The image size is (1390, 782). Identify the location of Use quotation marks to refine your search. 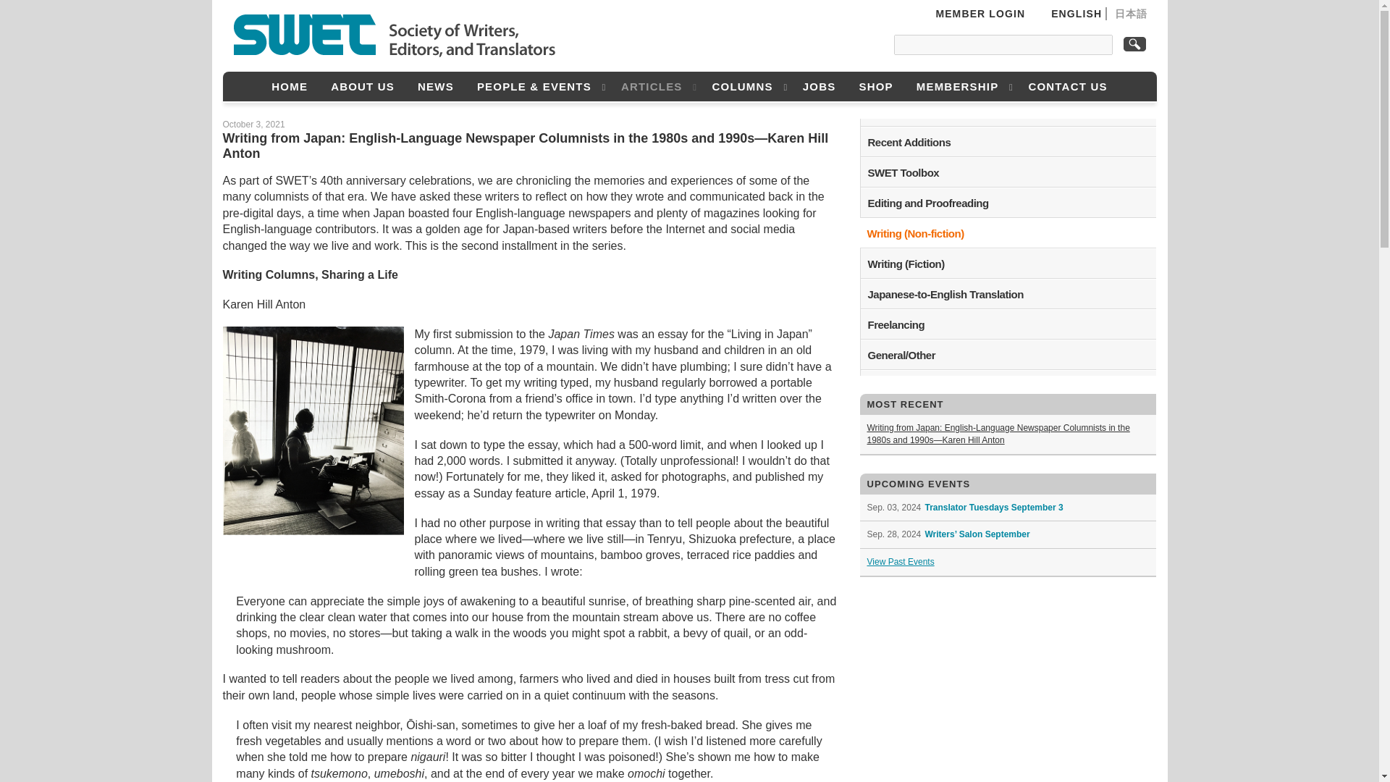
(1003, 44).